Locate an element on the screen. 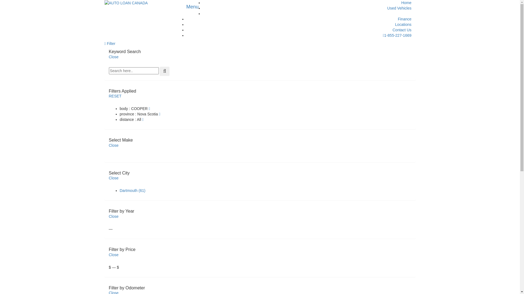 The width and height of the screenshot is (524, 294). Contact Us is located at coordinates (402, 30).